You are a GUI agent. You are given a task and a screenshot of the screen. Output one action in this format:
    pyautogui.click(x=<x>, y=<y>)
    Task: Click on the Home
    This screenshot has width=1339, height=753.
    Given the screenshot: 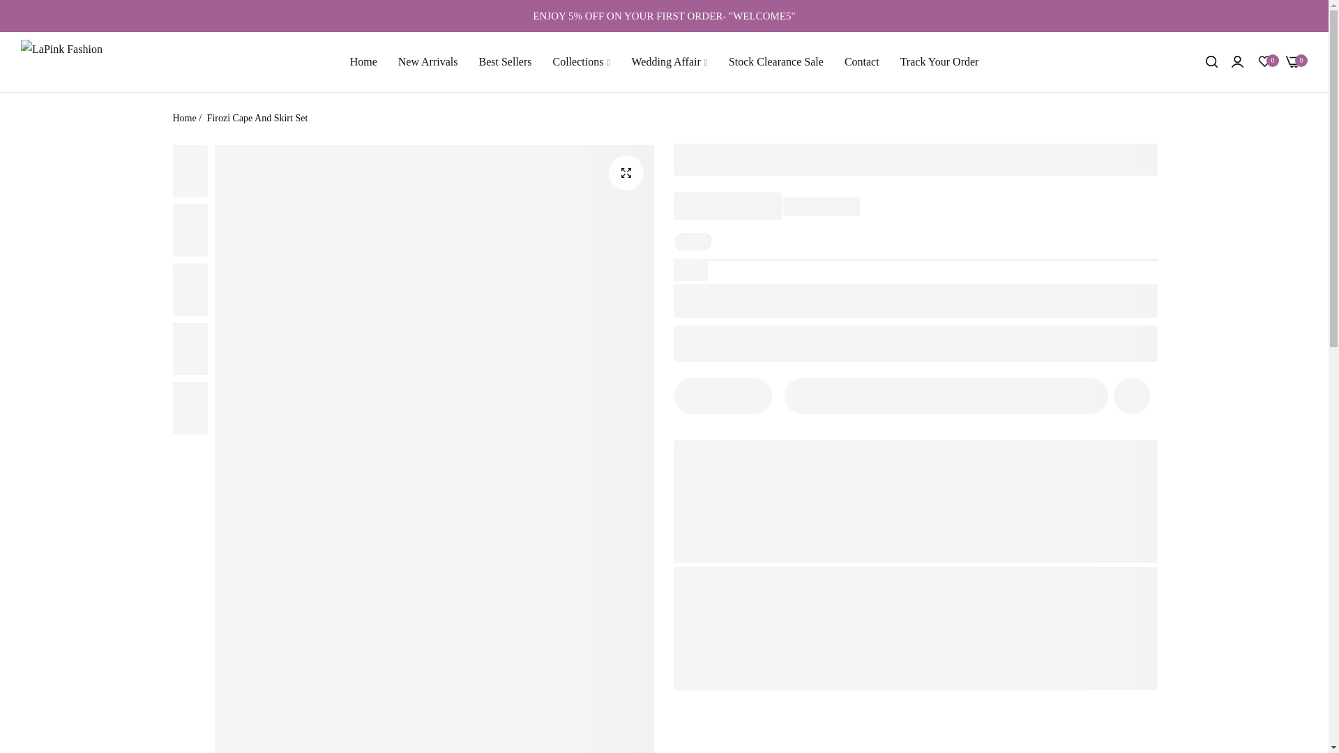 What is the action you would take?
    pyautogui.click(x=364, y=61)
    